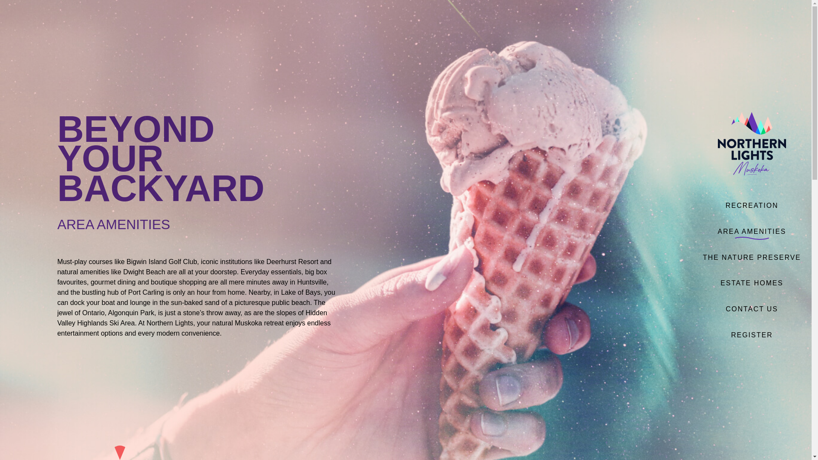 This screenshot has width=818, height=460. I want to click on RECREATION, so click(752, 205).